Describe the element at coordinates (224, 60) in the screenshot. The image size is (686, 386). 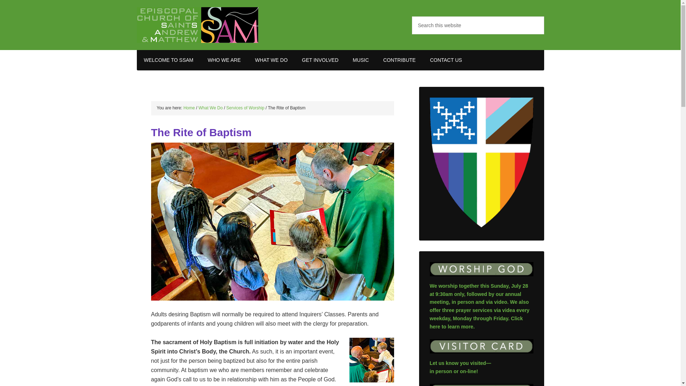
I see `WHO WE ARE` at that location.